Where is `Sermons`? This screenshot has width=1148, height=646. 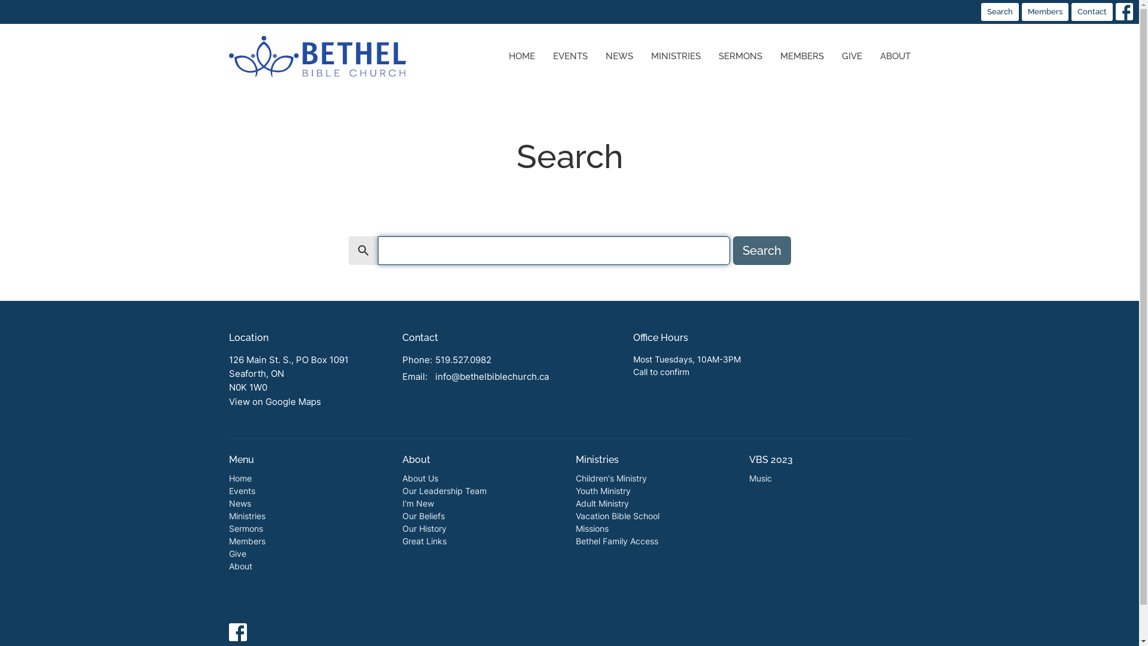
Sermons is located at coordinates (245, 529).